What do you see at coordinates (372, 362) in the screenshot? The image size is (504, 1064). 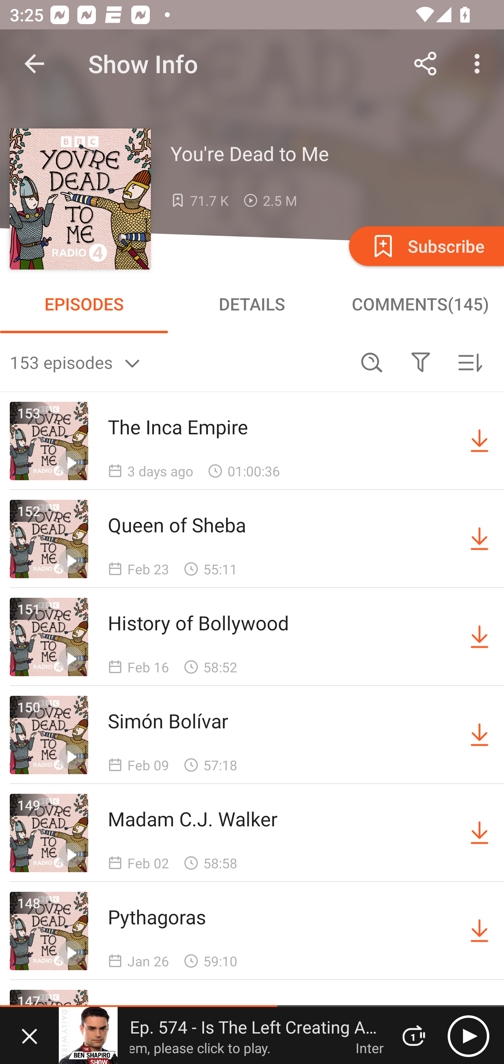 I see ` Search` at bounding box center [372, 362].